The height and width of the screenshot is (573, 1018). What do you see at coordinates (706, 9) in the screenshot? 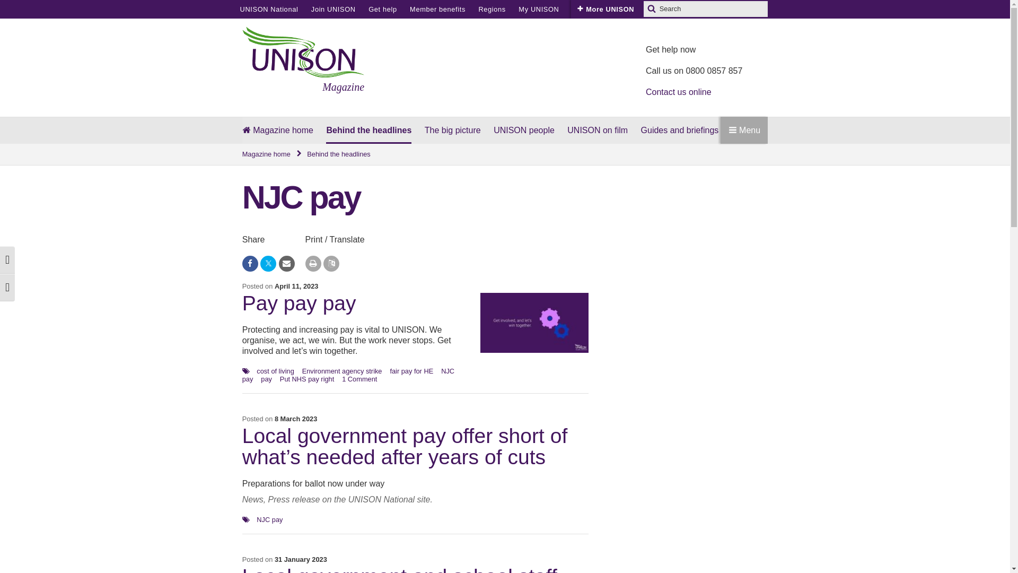
I see `Search for:` at bounding box center [706, 9].